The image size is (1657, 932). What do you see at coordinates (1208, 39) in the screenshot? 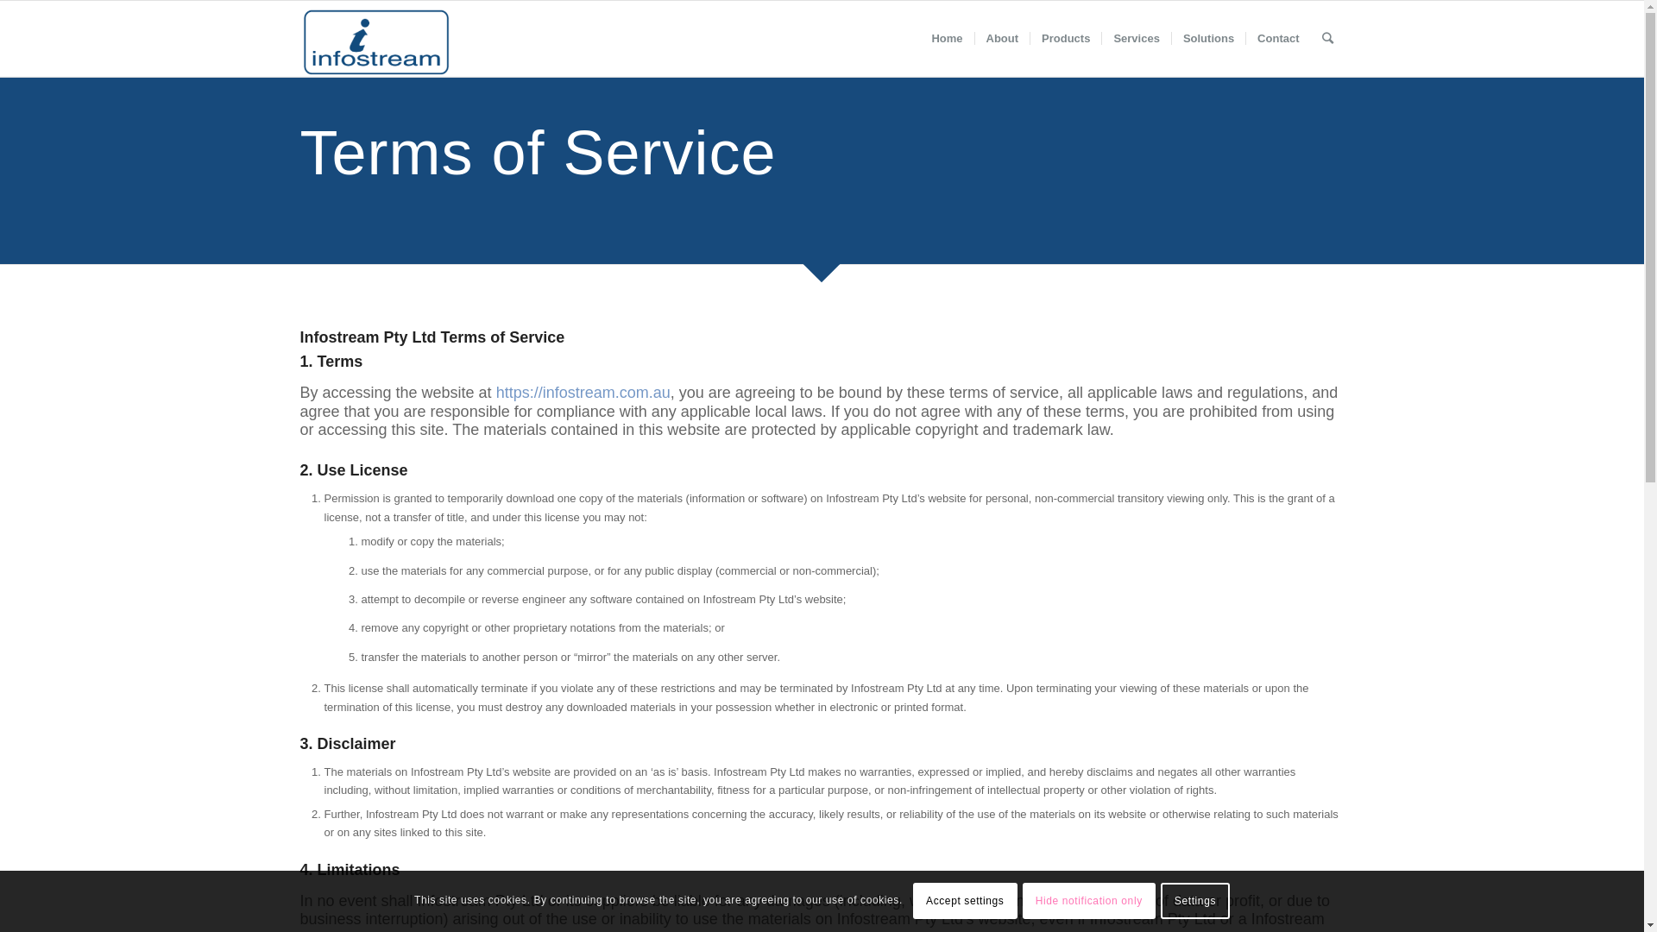
I see `Solutions` at bounding box center [1208, 39].